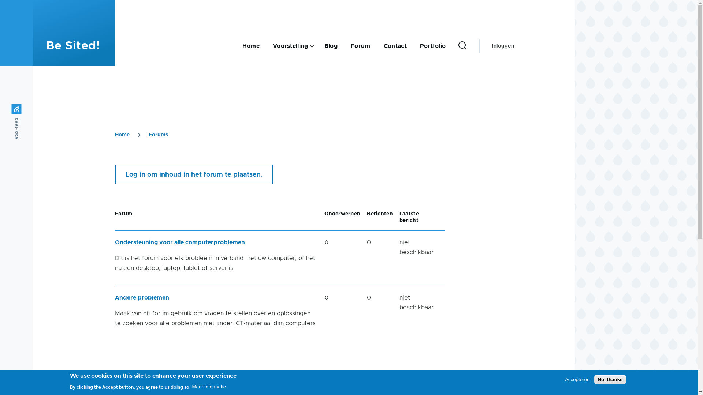 The width and height of the screenshot is (703, 395). Describe the element at coordinates (209, 387) in the screenshot. I see `Meer informatie` at that location.